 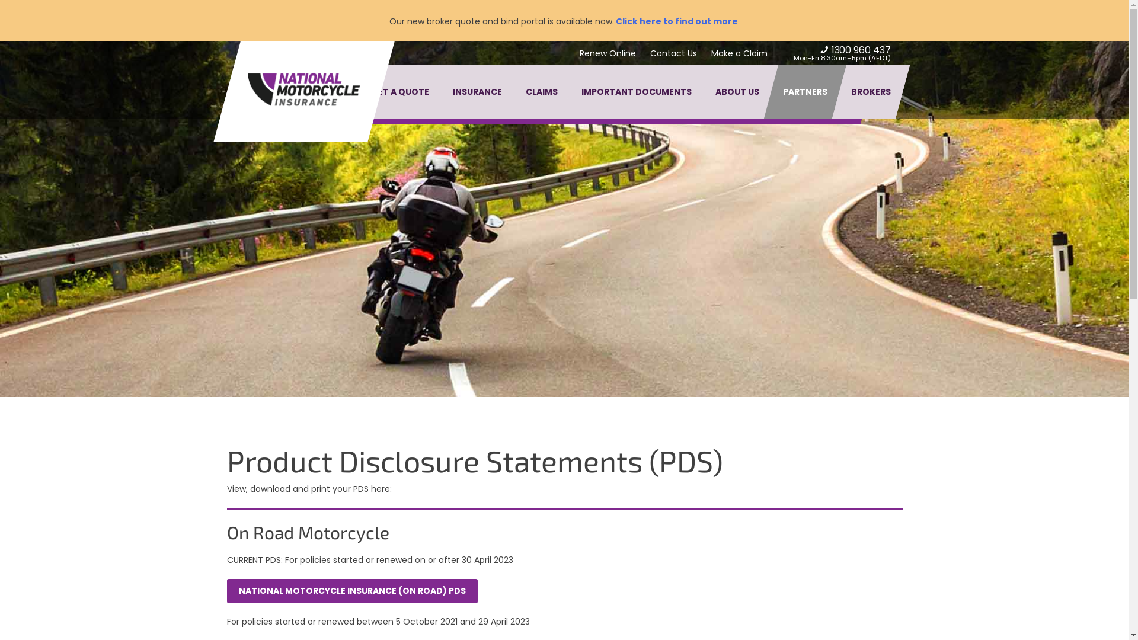 What do you see at coordinates (805, 92) in the screenshot?
I see `PARTNERS` at bounding box center [805, 92].